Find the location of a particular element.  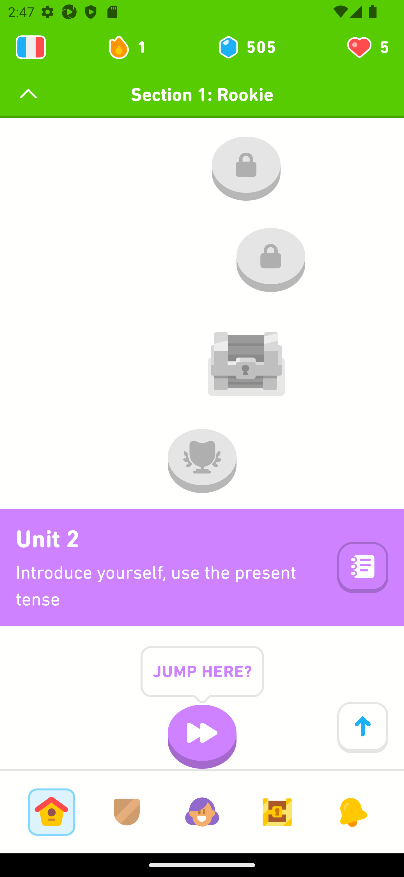

Learn Tab is located at coordinates (51, 812).